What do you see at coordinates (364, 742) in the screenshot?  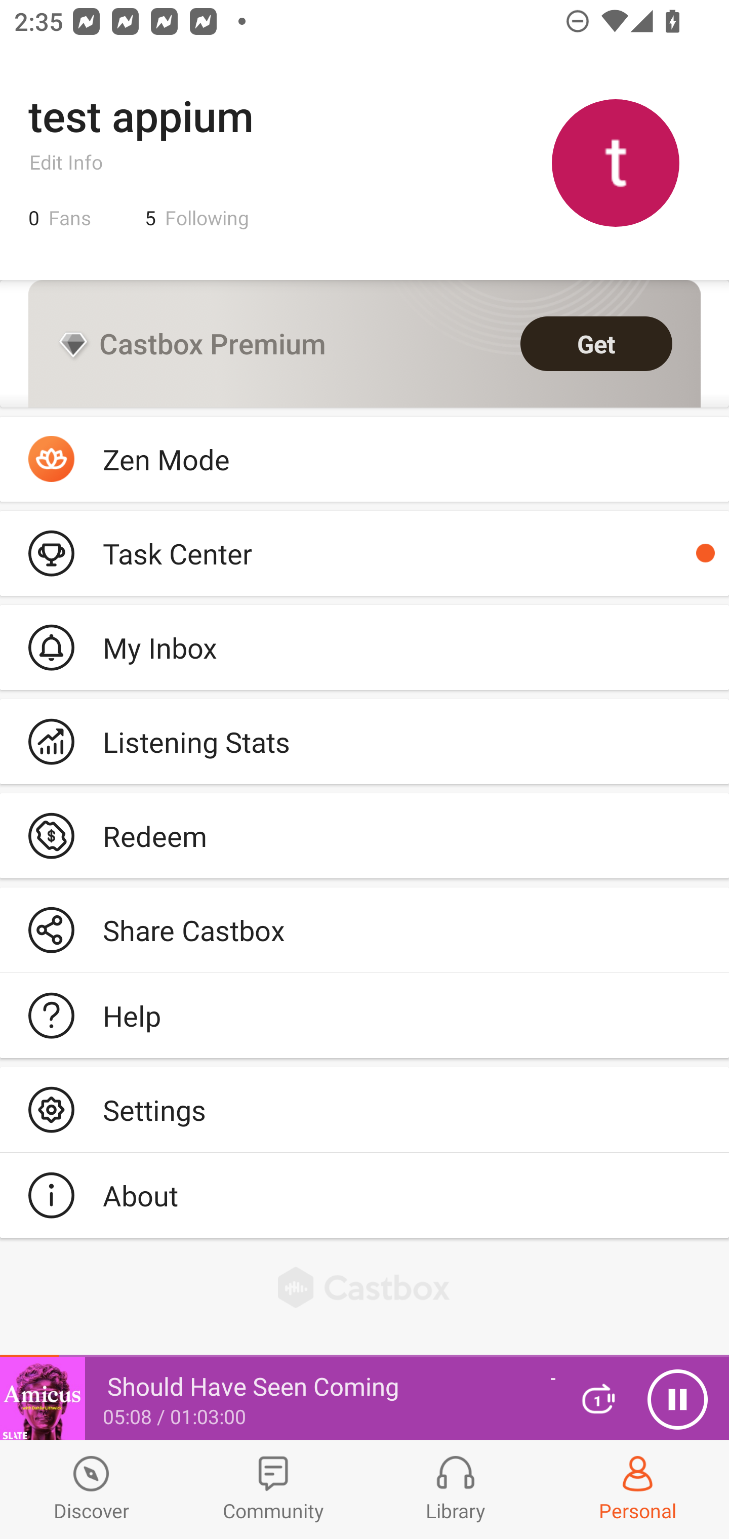 I see ` Listening Stats` at bounding box center [364, 742].